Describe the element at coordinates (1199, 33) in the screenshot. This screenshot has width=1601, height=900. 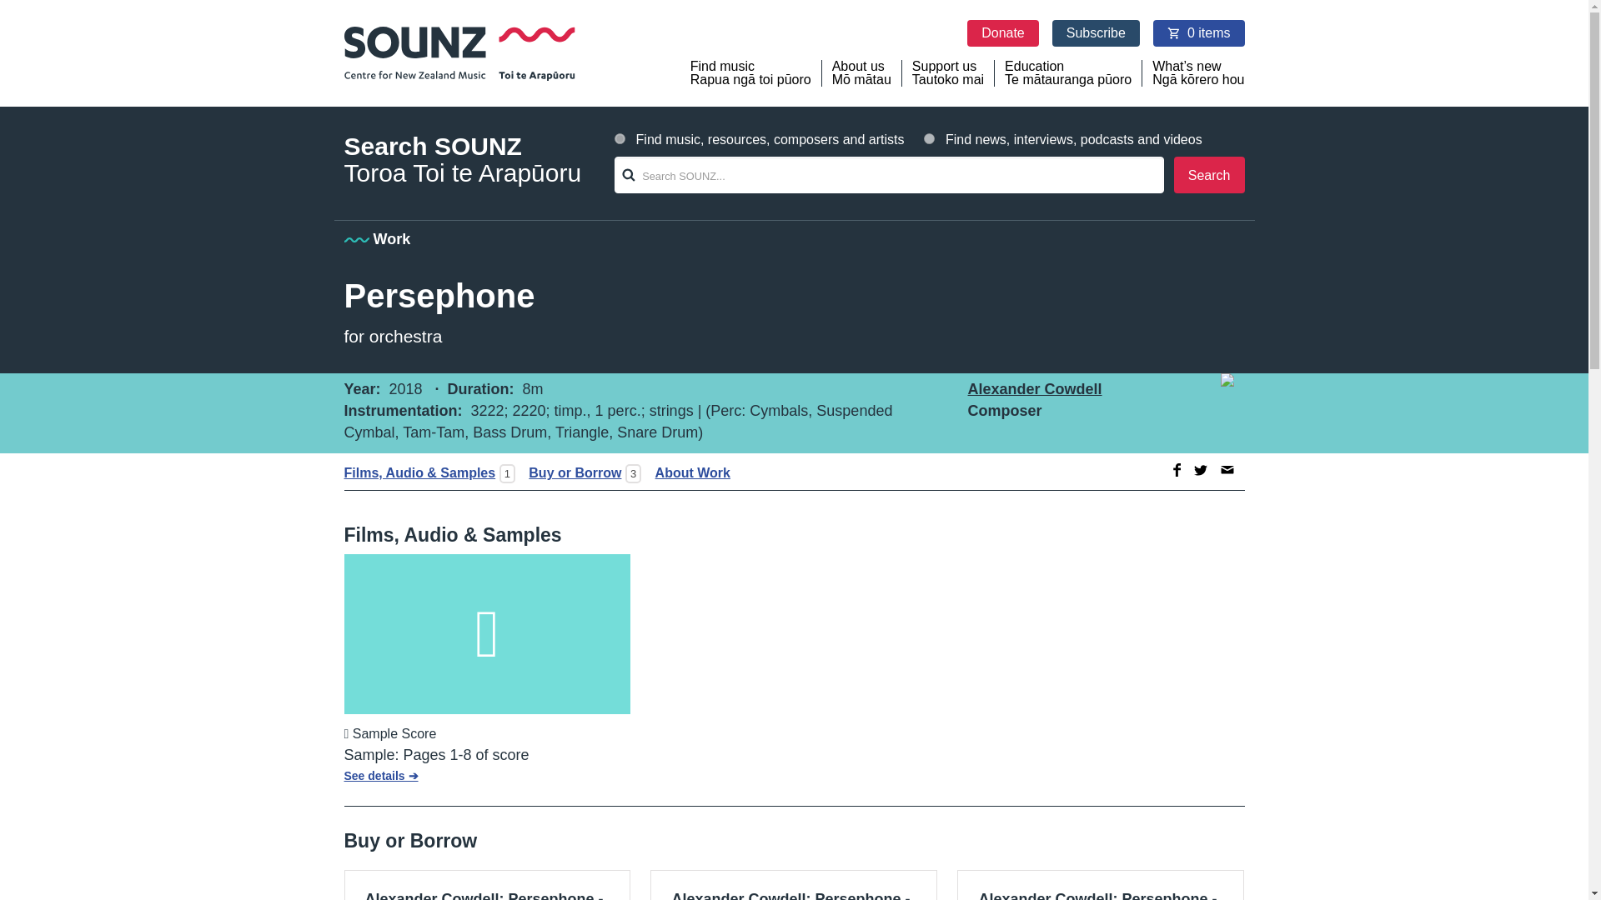
I see `0 items` at that location.